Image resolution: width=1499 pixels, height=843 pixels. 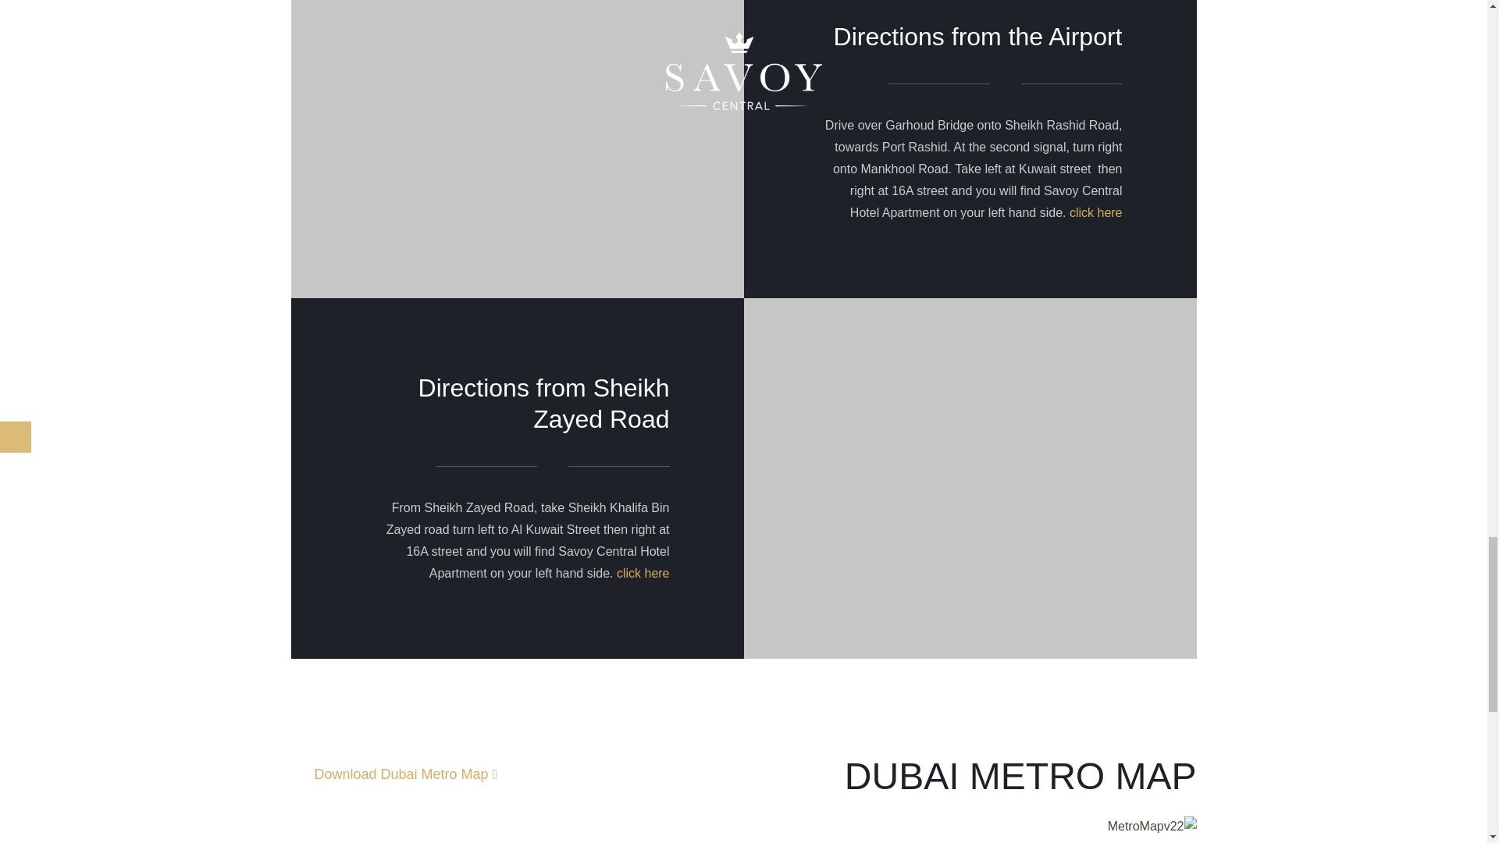 I want to click on click here, so click(x=1096, y=212).